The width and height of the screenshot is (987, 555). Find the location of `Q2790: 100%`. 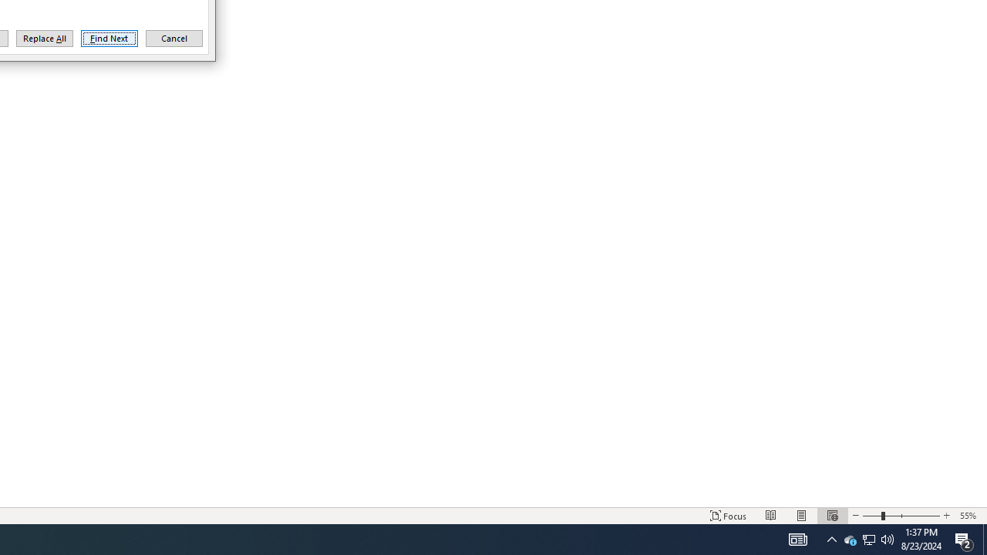

Q2790: 100% is located at coordinates (868, 540).